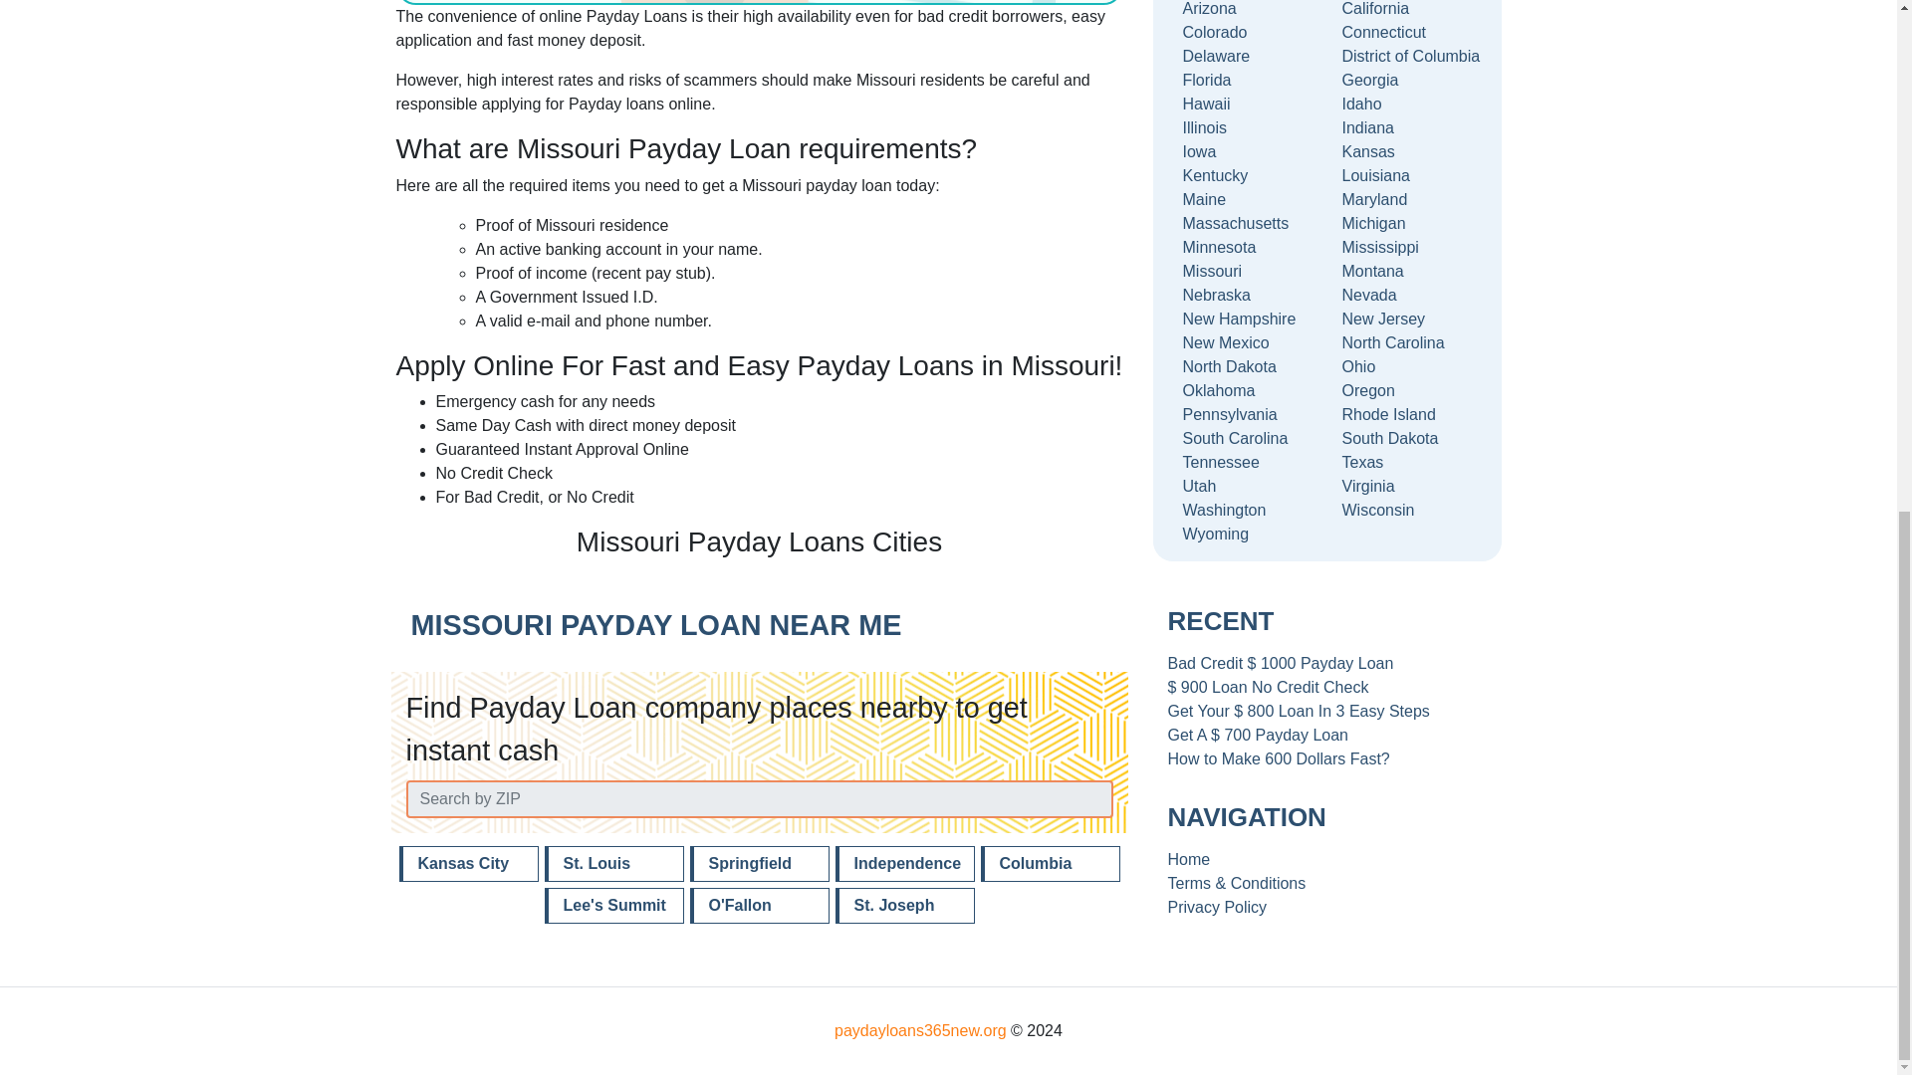  I want to click on Colorado, so click(1247, 32).